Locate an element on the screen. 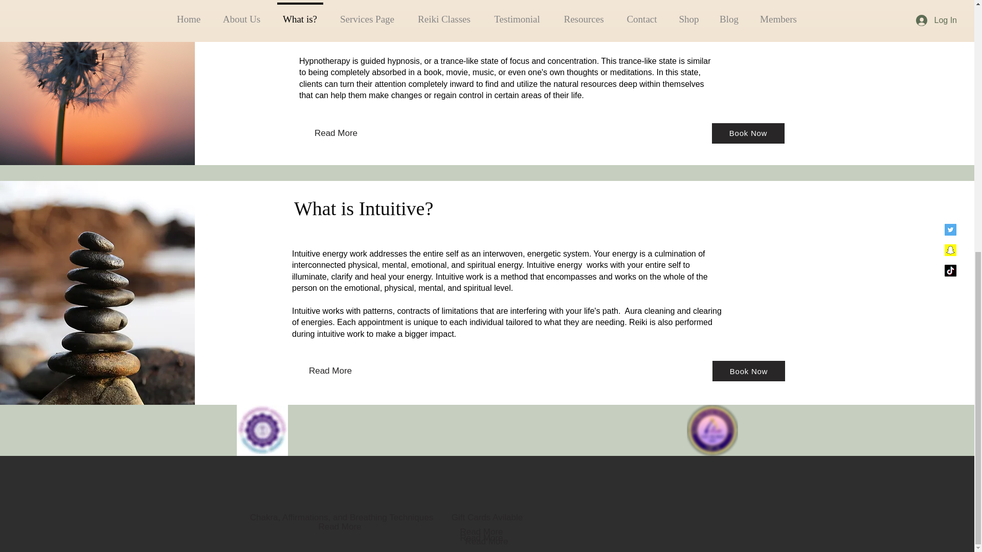 The image size is (982, 552). Book Now is located at coordinates (749, 371).